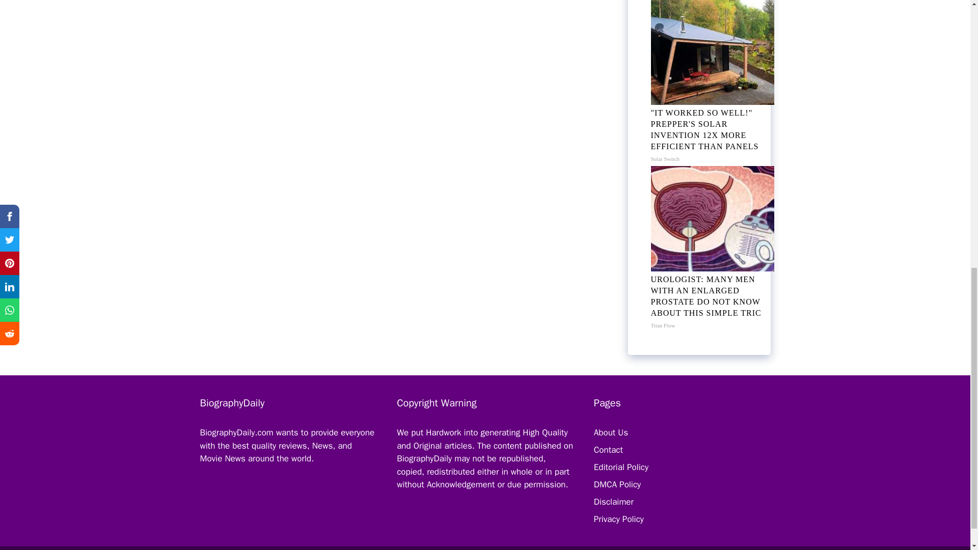  I want to click on Disclaimer, so click(613, 502).